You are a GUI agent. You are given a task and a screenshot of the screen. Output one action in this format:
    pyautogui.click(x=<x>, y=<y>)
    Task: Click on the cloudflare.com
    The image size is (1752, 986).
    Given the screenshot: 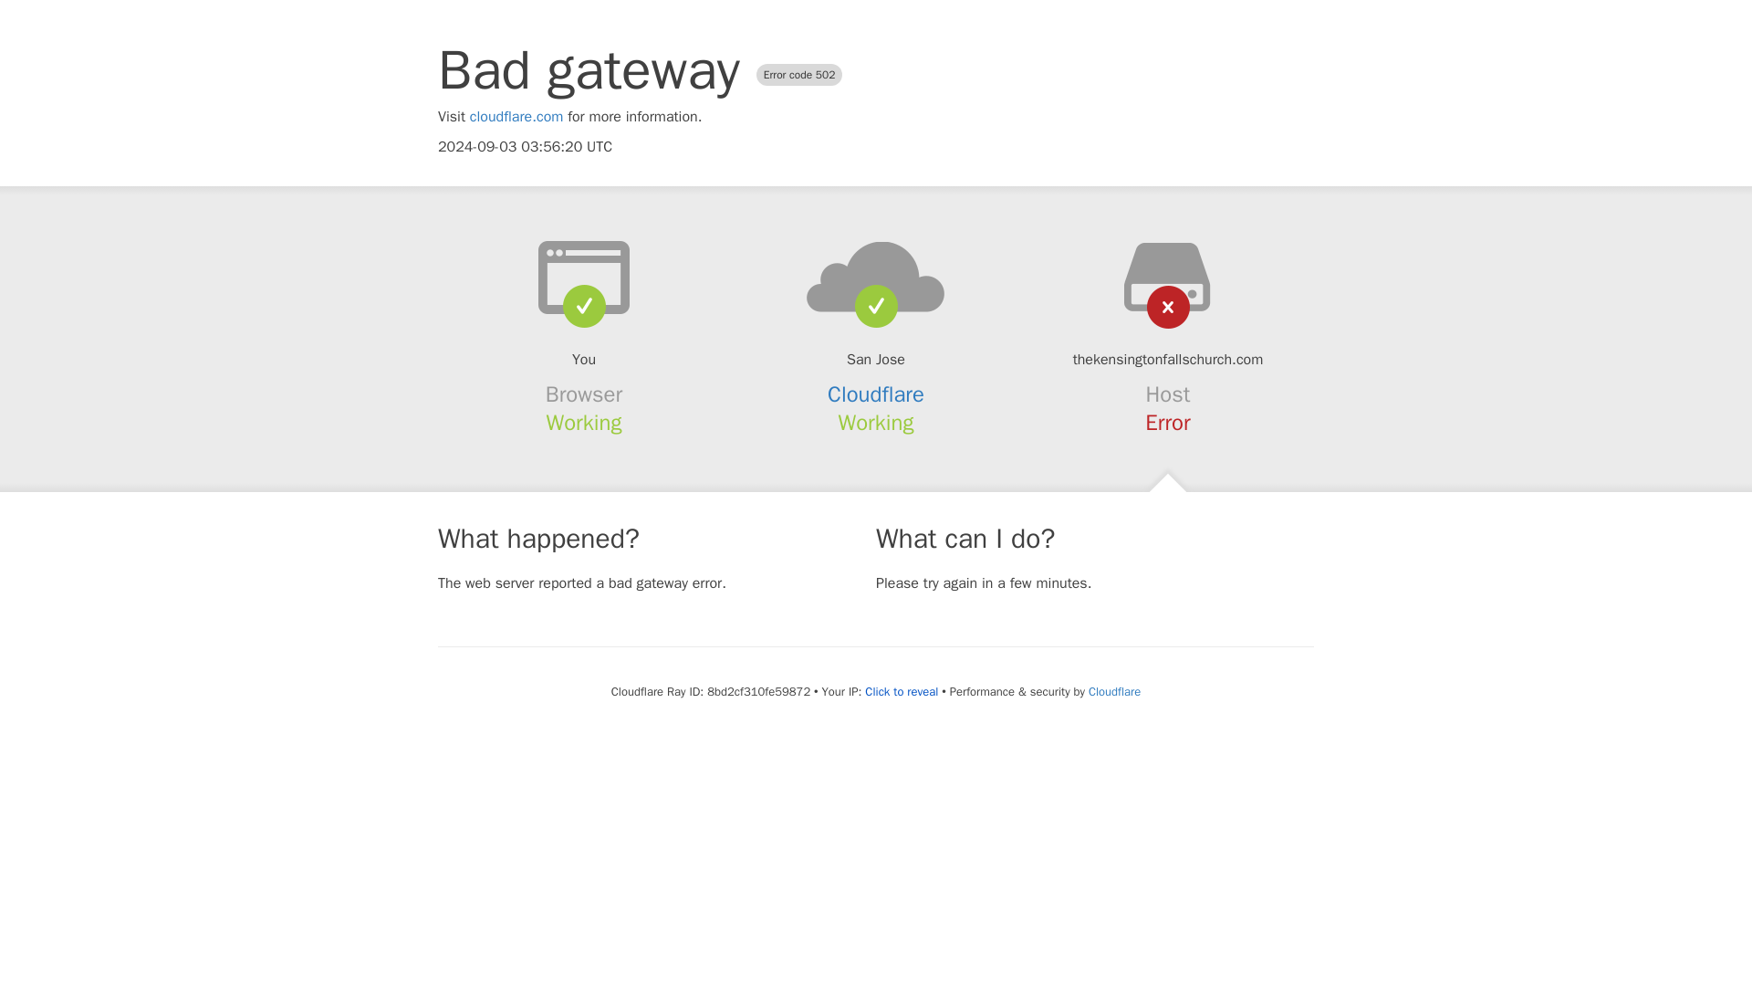 What is the action you would take?
    pyautogui.click(x=516, y=117)
    